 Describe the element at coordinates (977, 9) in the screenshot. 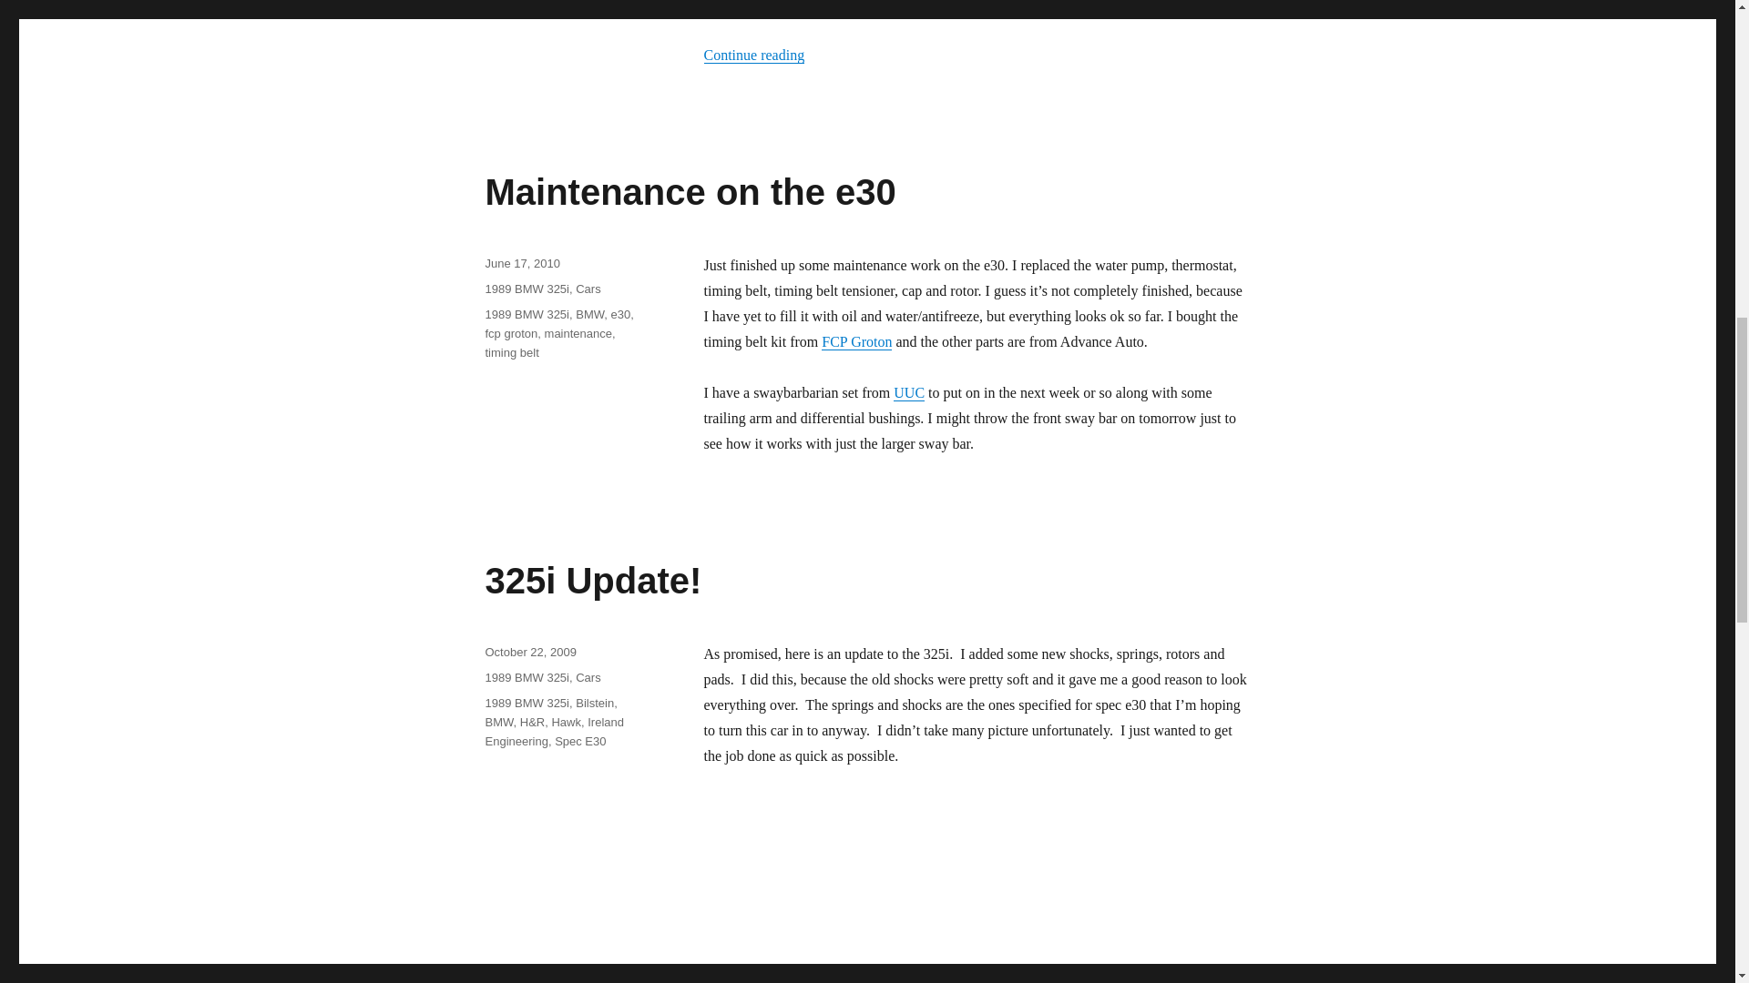

I see `Old vs New` at that location.